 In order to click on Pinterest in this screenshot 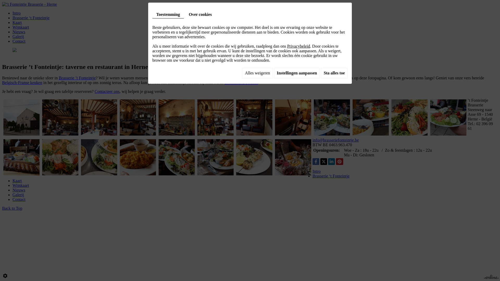, I will do `click(340, 162)`.